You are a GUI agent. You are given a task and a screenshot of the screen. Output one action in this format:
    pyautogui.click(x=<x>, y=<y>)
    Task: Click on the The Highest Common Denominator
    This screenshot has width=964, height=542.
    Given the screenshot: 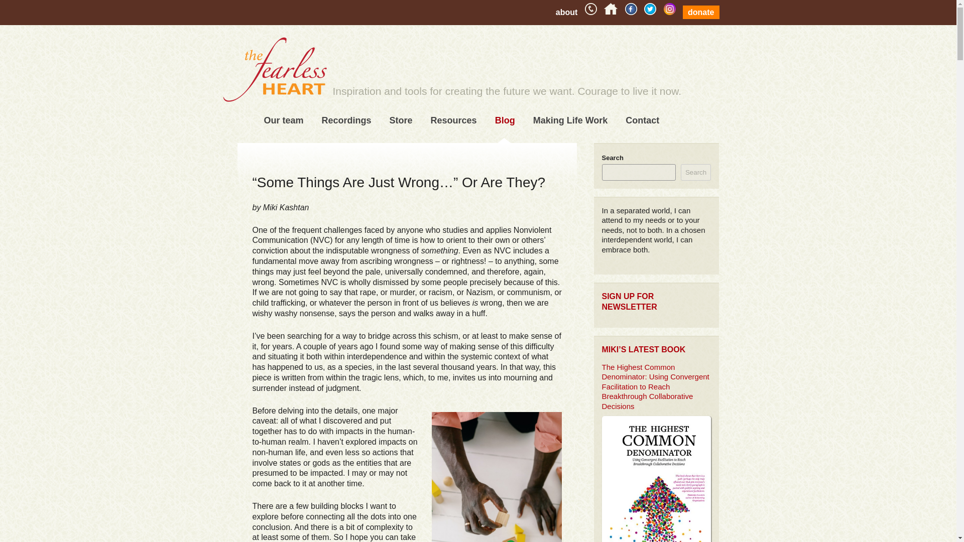 What is the action you would take?
    pyautogui.click(x=431, y=151)
    